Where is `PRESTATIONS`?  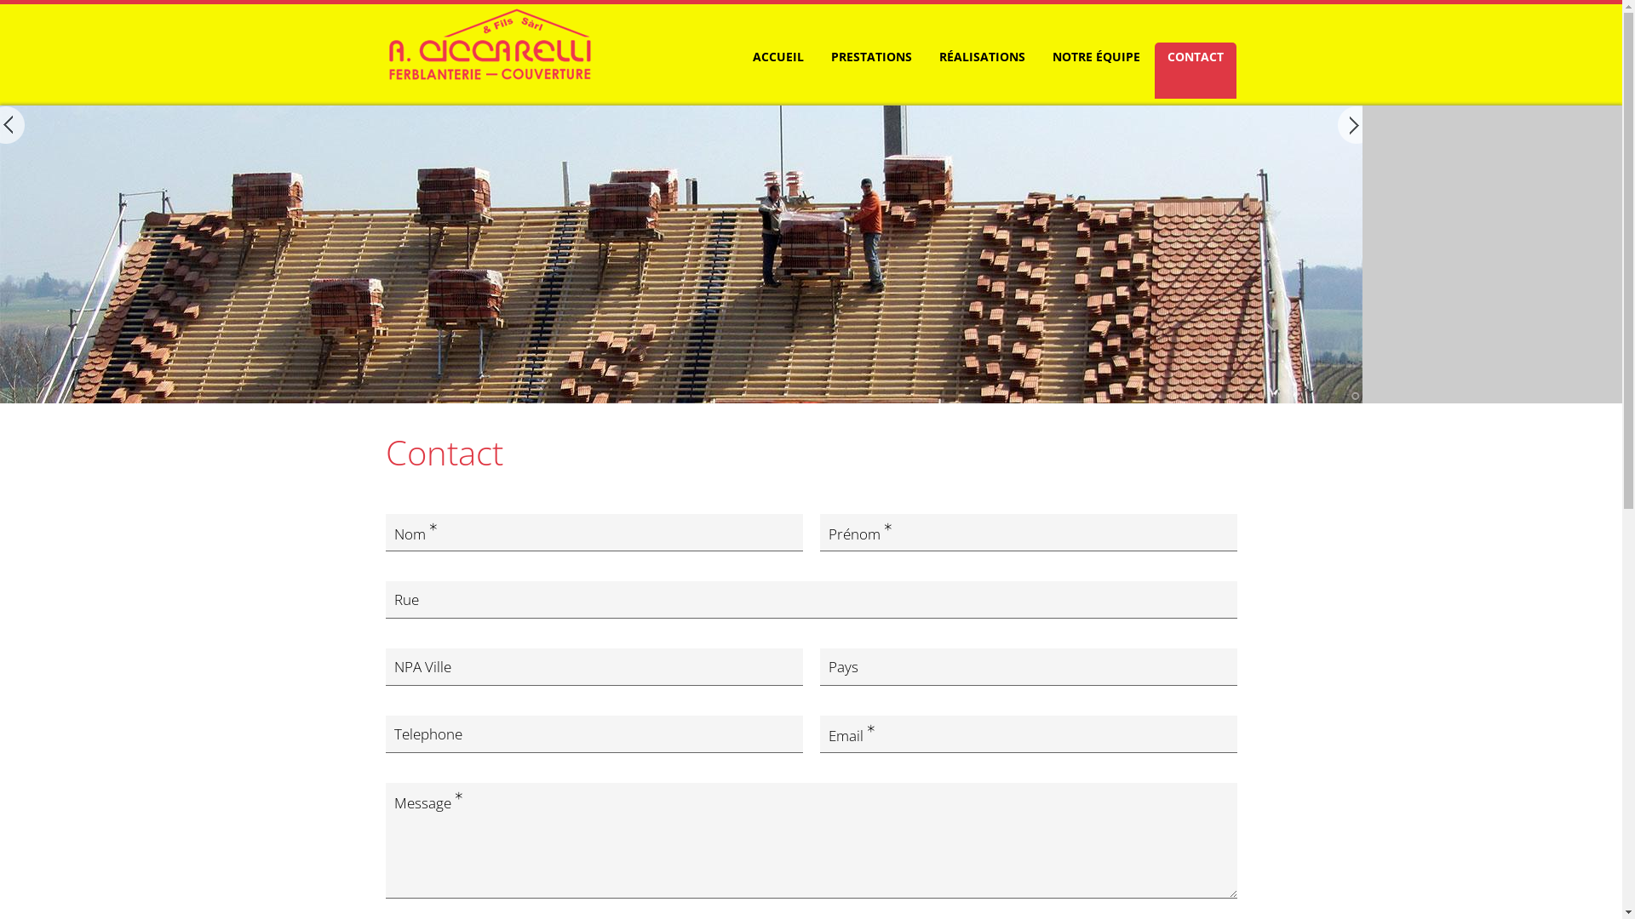
PRESTATIONS is located at coordinates (870, 71).